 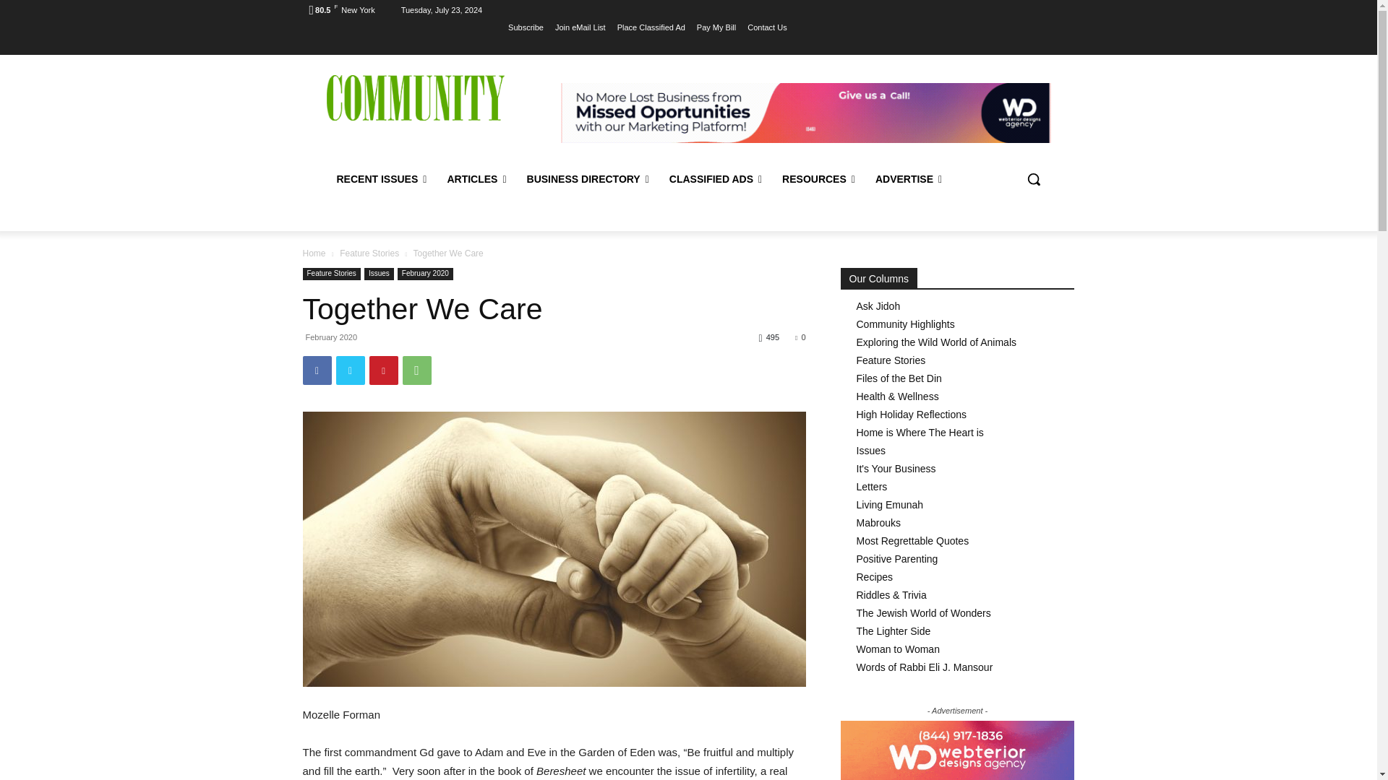 What do you see at coordinates (350, 370) in the screenshot?
I see `Twitter` at bounding box center [350, 370].